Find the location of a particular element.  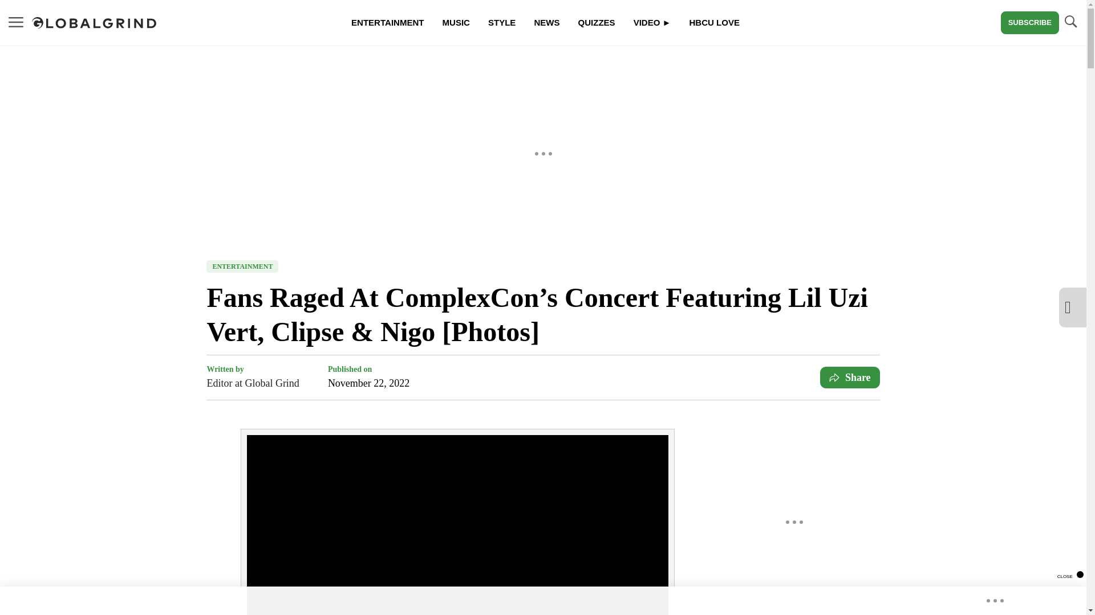

NEWS is located at coordinates (546, 23).